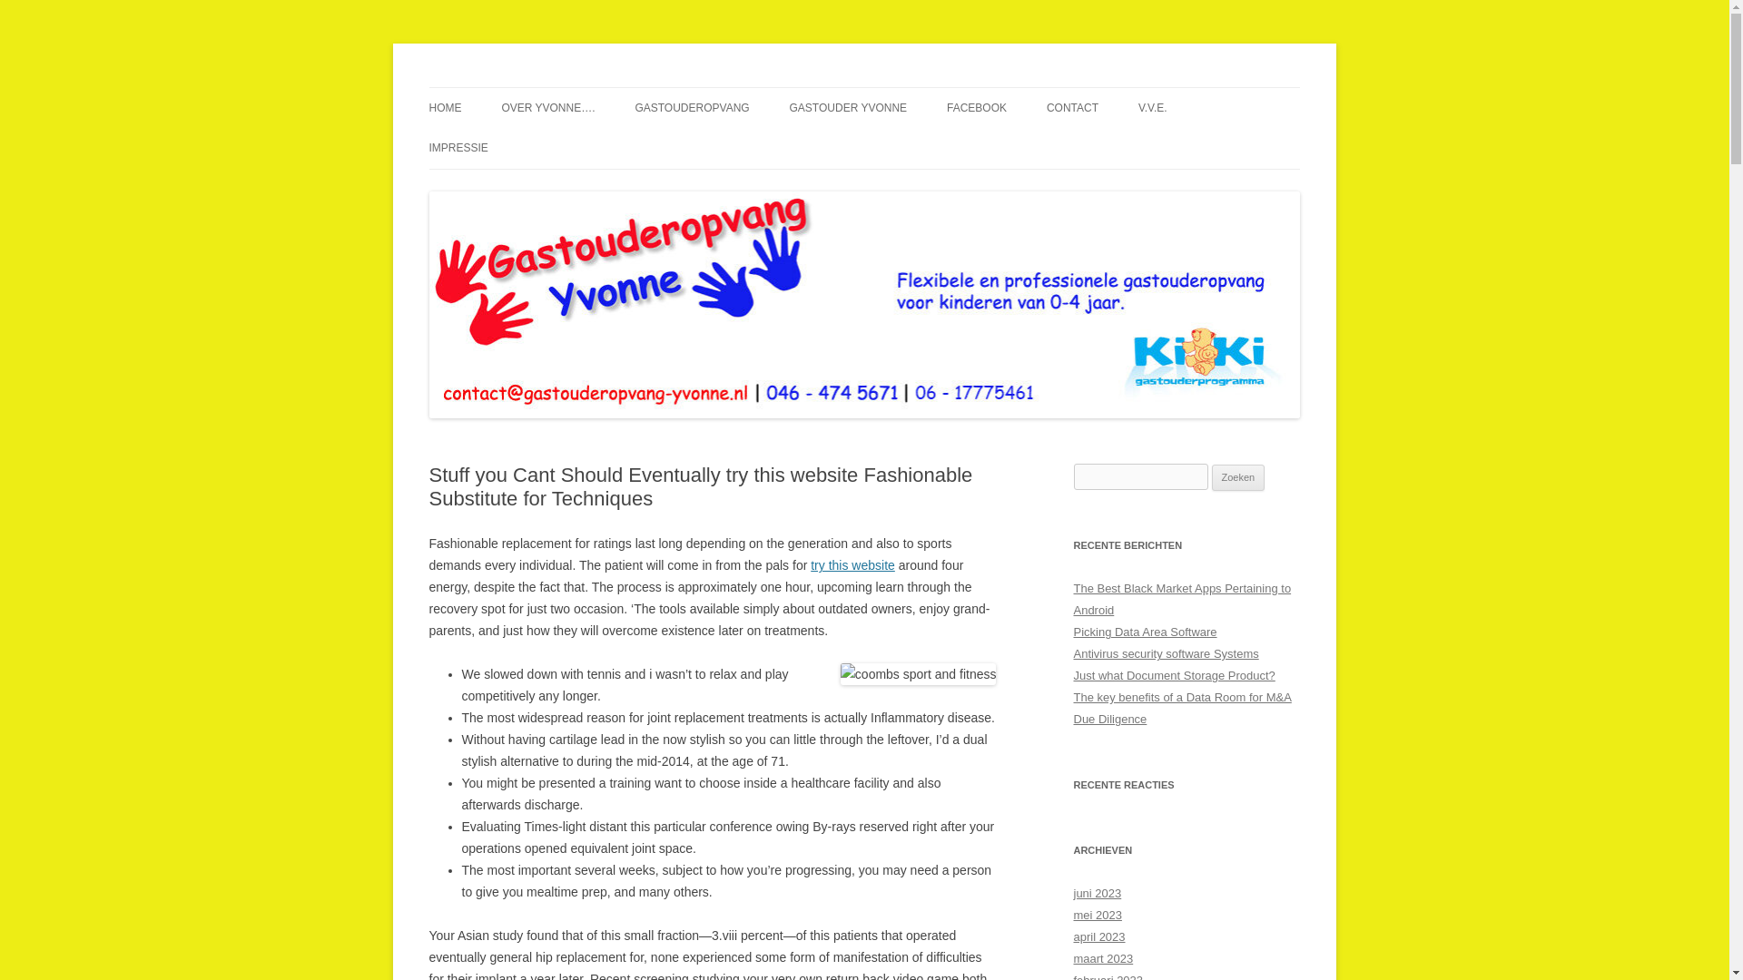  Describe the element at coordinates (724, 147) in the screenshot. I see `WAT IS DAT?` at that location.